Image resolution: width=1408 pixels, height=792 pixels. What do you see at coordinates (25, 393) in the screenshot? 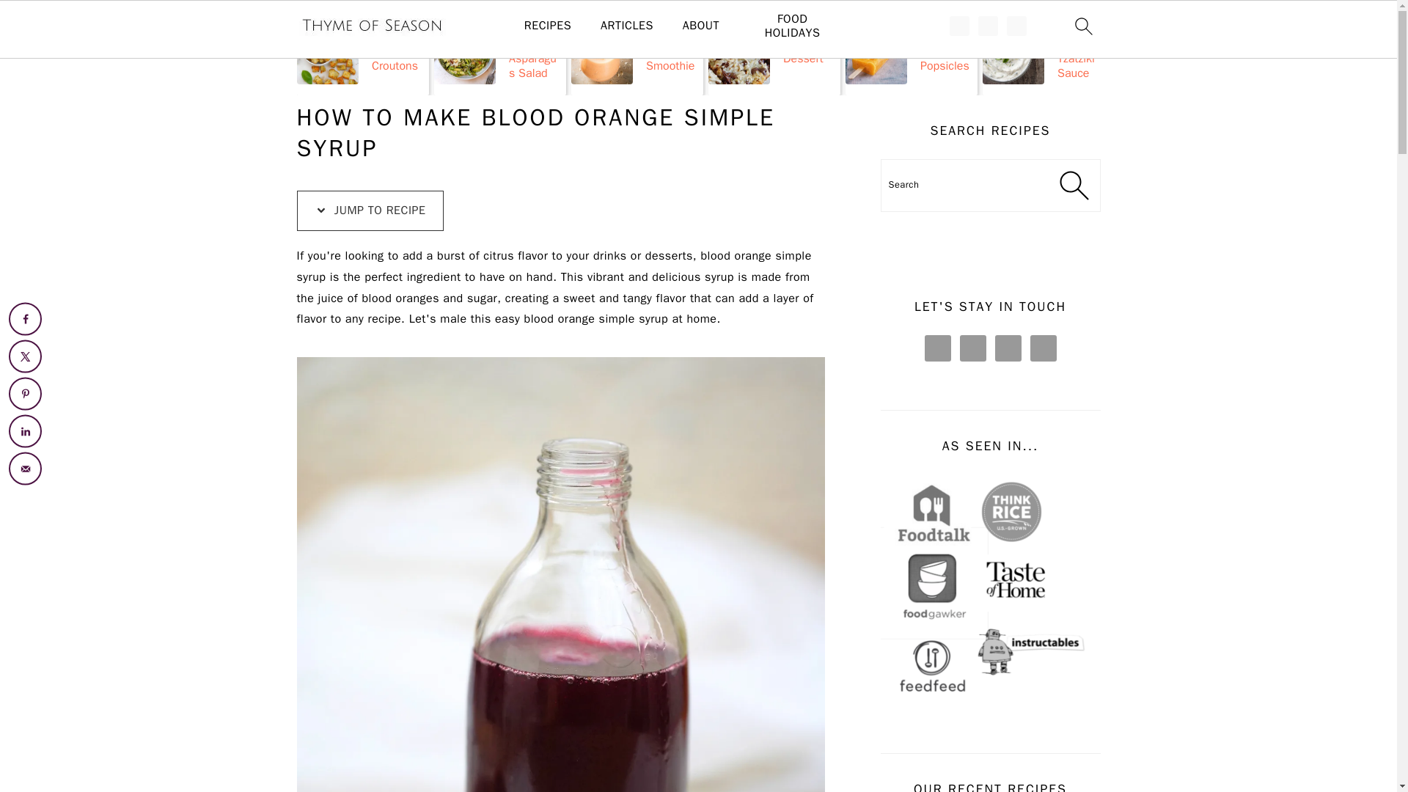
I see `Save to Pinterest` at bounding box center [25, 393].